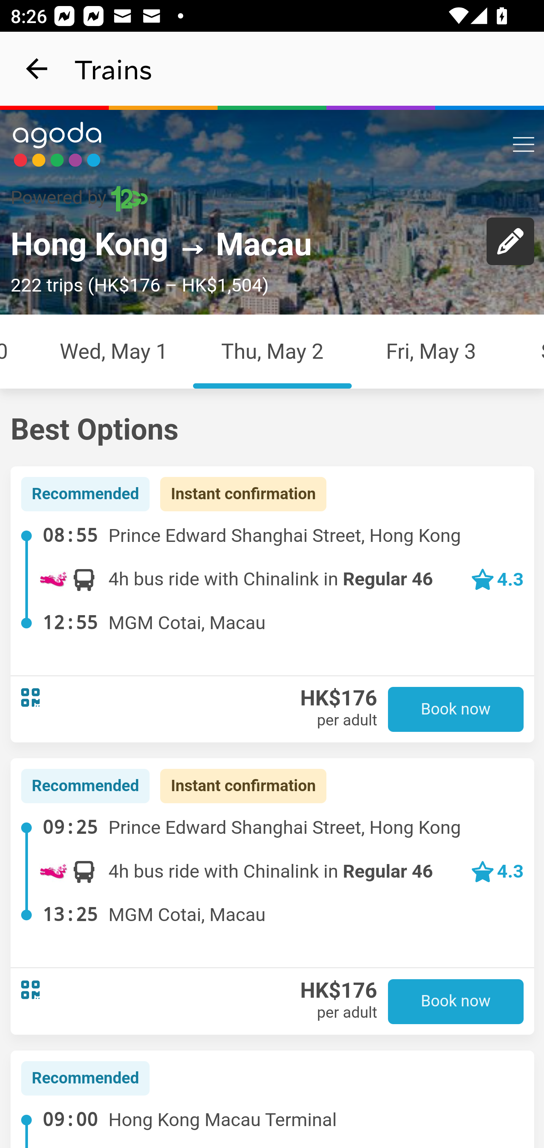 The width and height of the screenshot is (544, 1148). Describe the element at coordinates (272, 350) in the screenshot. I see `Thu, May 2` at that location.